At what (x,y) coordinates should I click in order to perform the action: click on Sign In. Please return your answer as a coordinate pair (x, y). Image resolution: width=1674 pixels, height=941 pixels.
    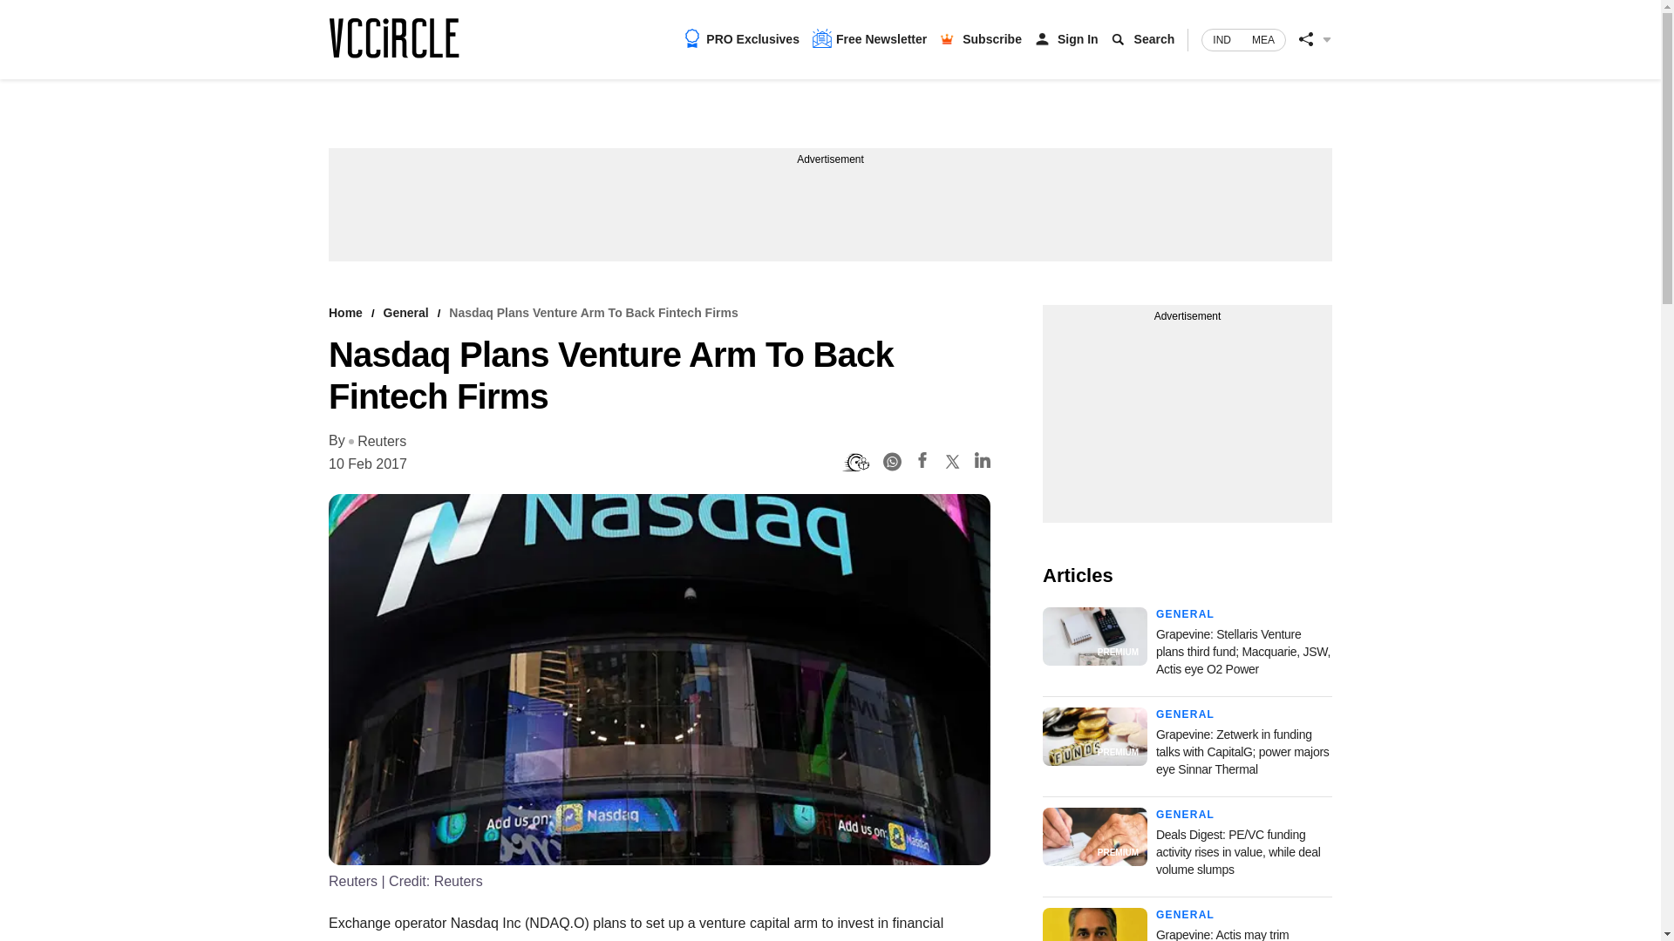
    Looking at the image, I should click on (1078, 38).